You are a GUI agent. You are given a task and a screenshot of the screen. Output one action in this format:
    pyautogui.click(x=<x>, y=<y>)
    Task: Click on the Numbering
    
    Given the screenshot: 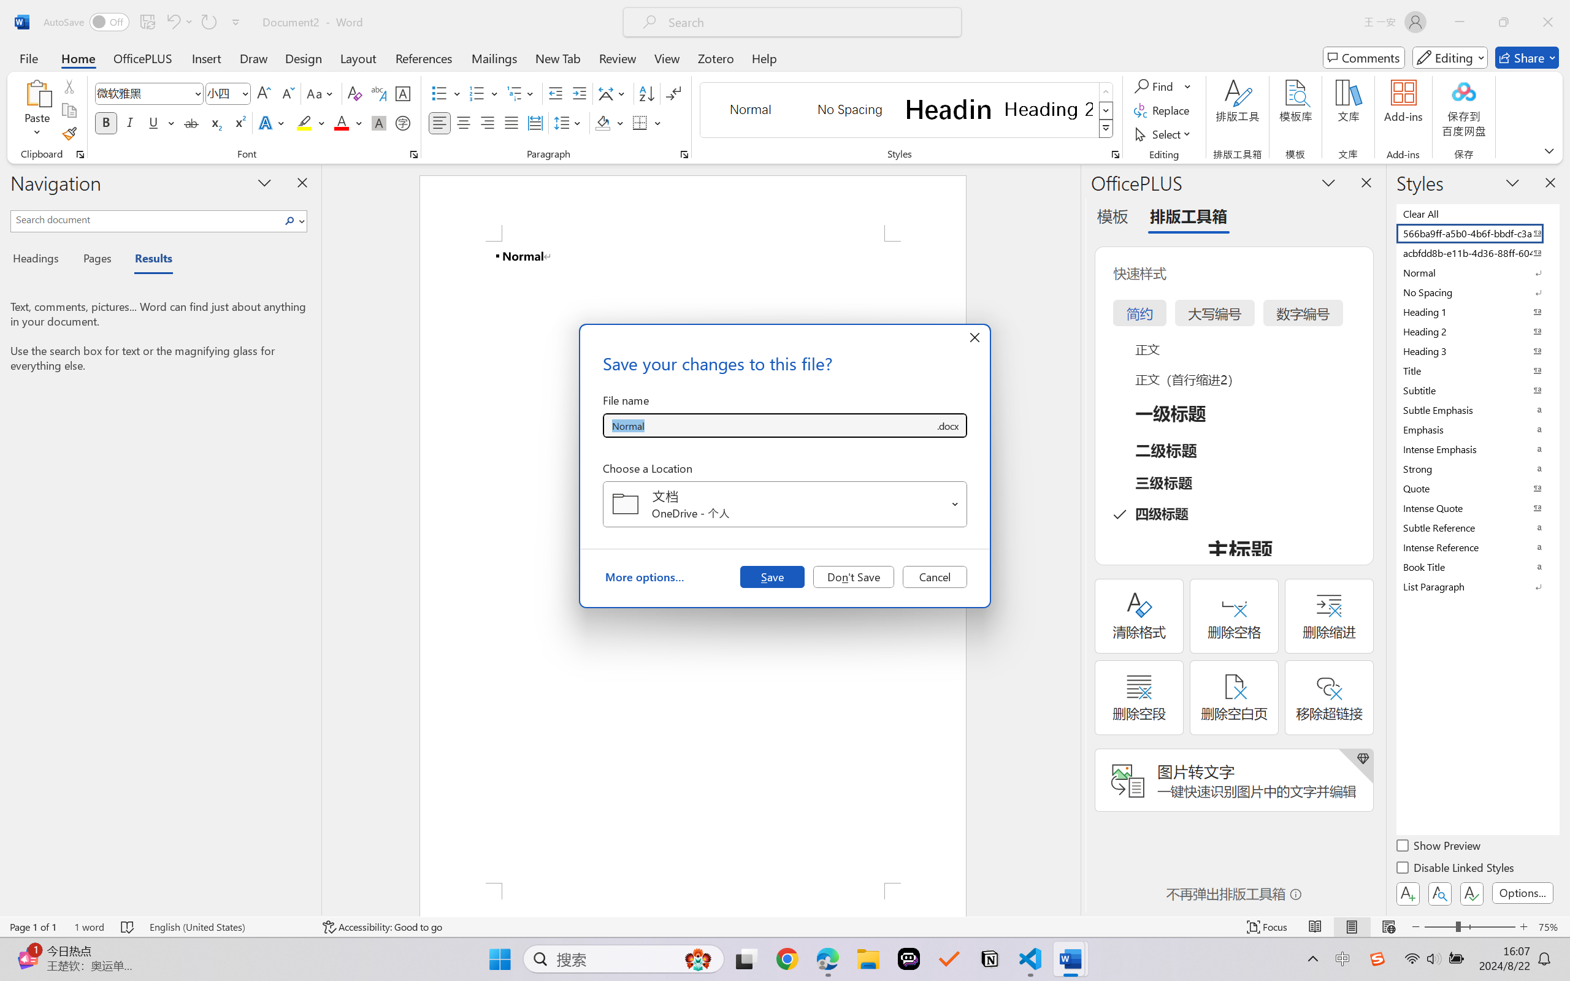 What is the action you would take?
    pyautogui.click(x=477, y=93)
    